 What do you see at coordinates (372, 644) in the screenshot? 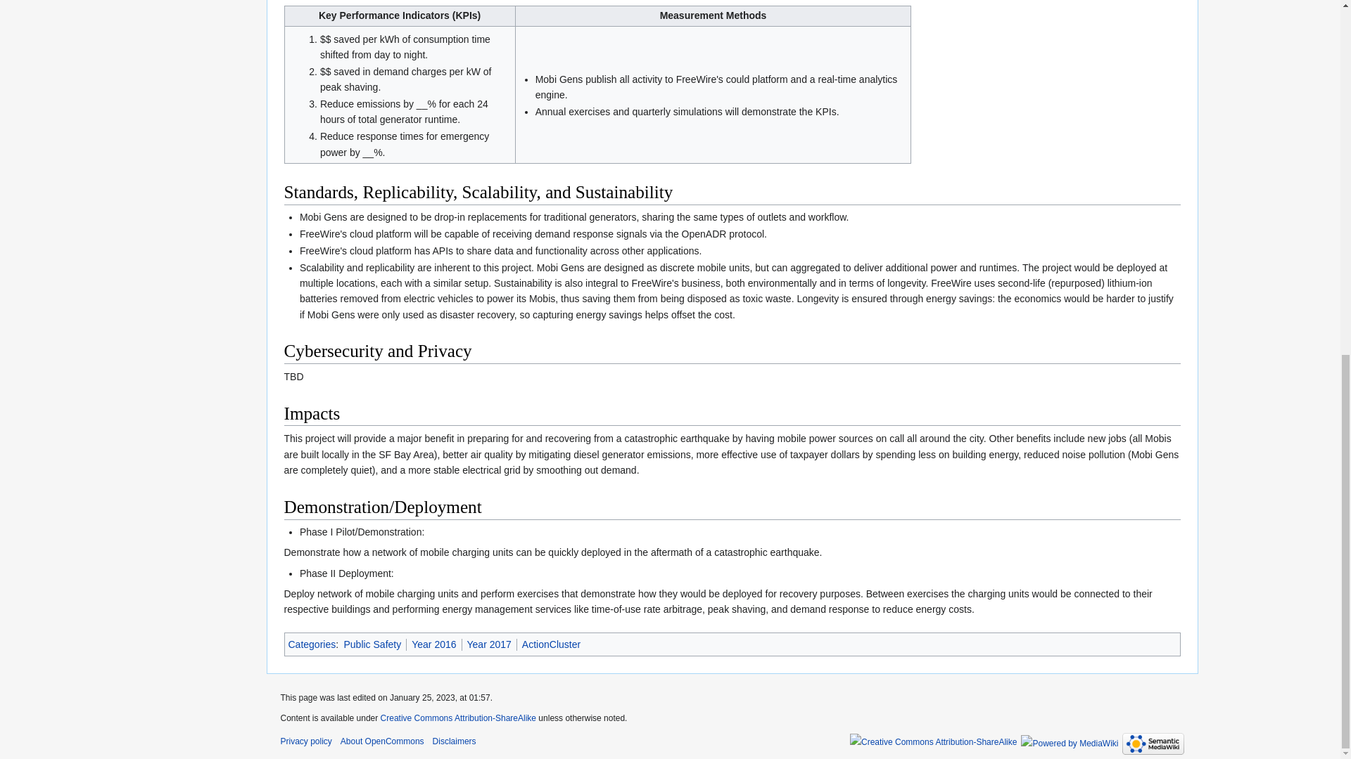
I see `Category:Public Safety` at bounding box center [372, 644].